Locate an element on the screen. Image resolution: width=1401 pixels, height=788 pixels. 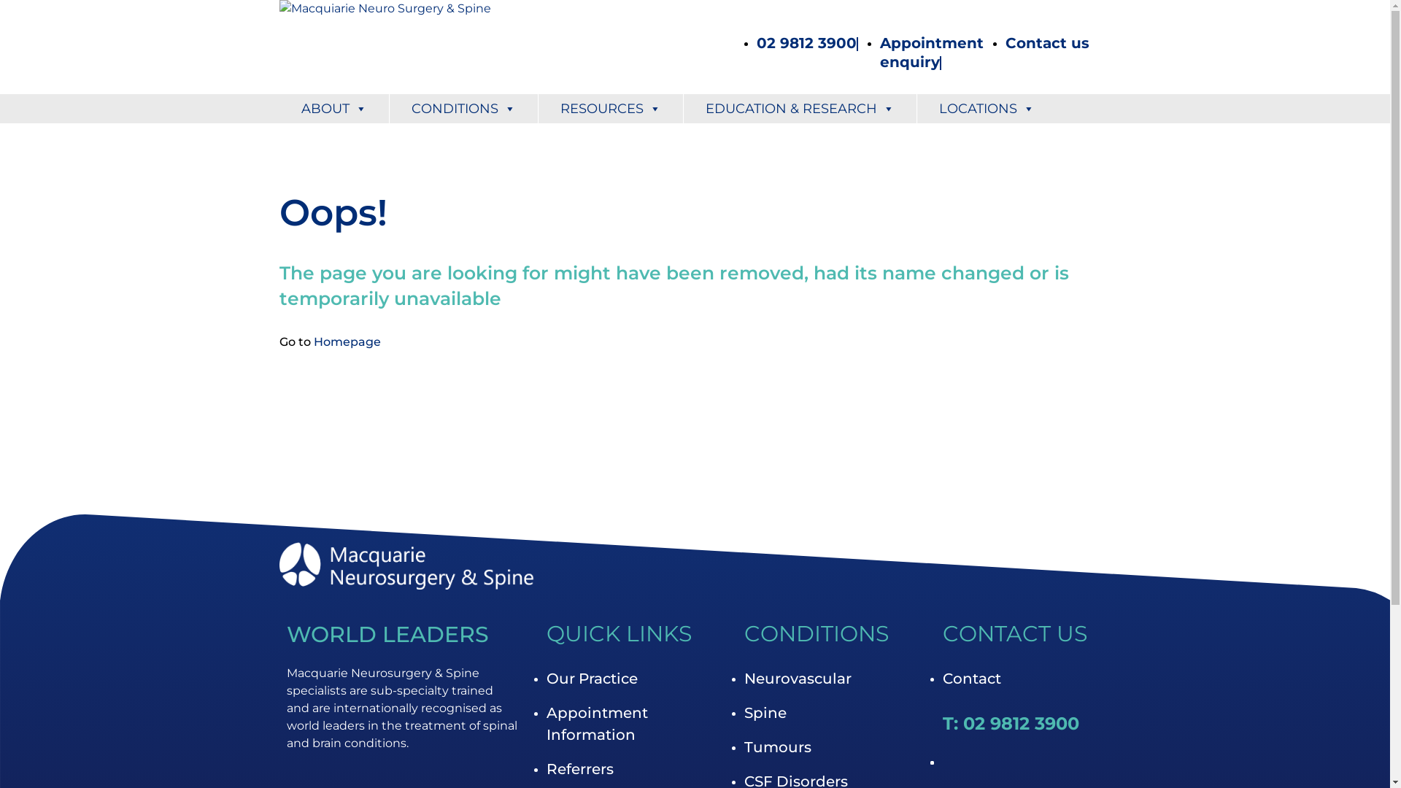
Contact us is located at coordinates (1048, 43).